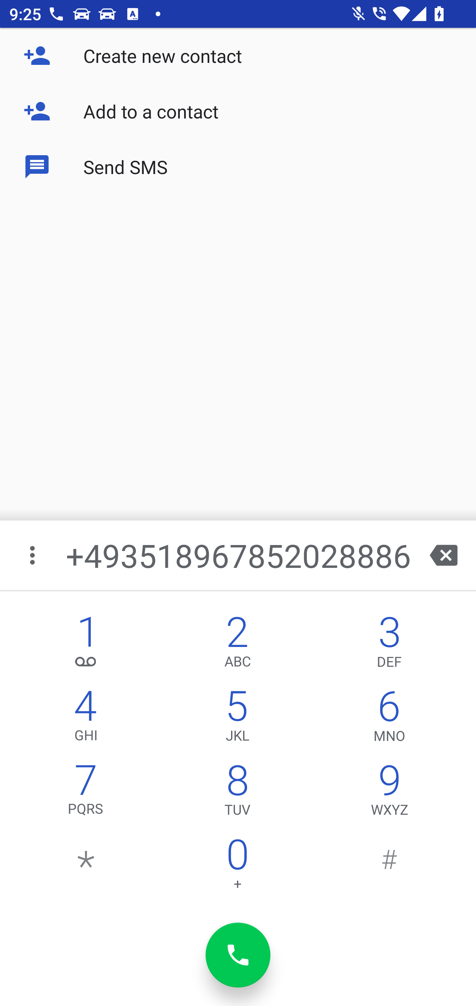 This screenshot has height=1006, width=476. I want to click on dial, so click(238, 955).